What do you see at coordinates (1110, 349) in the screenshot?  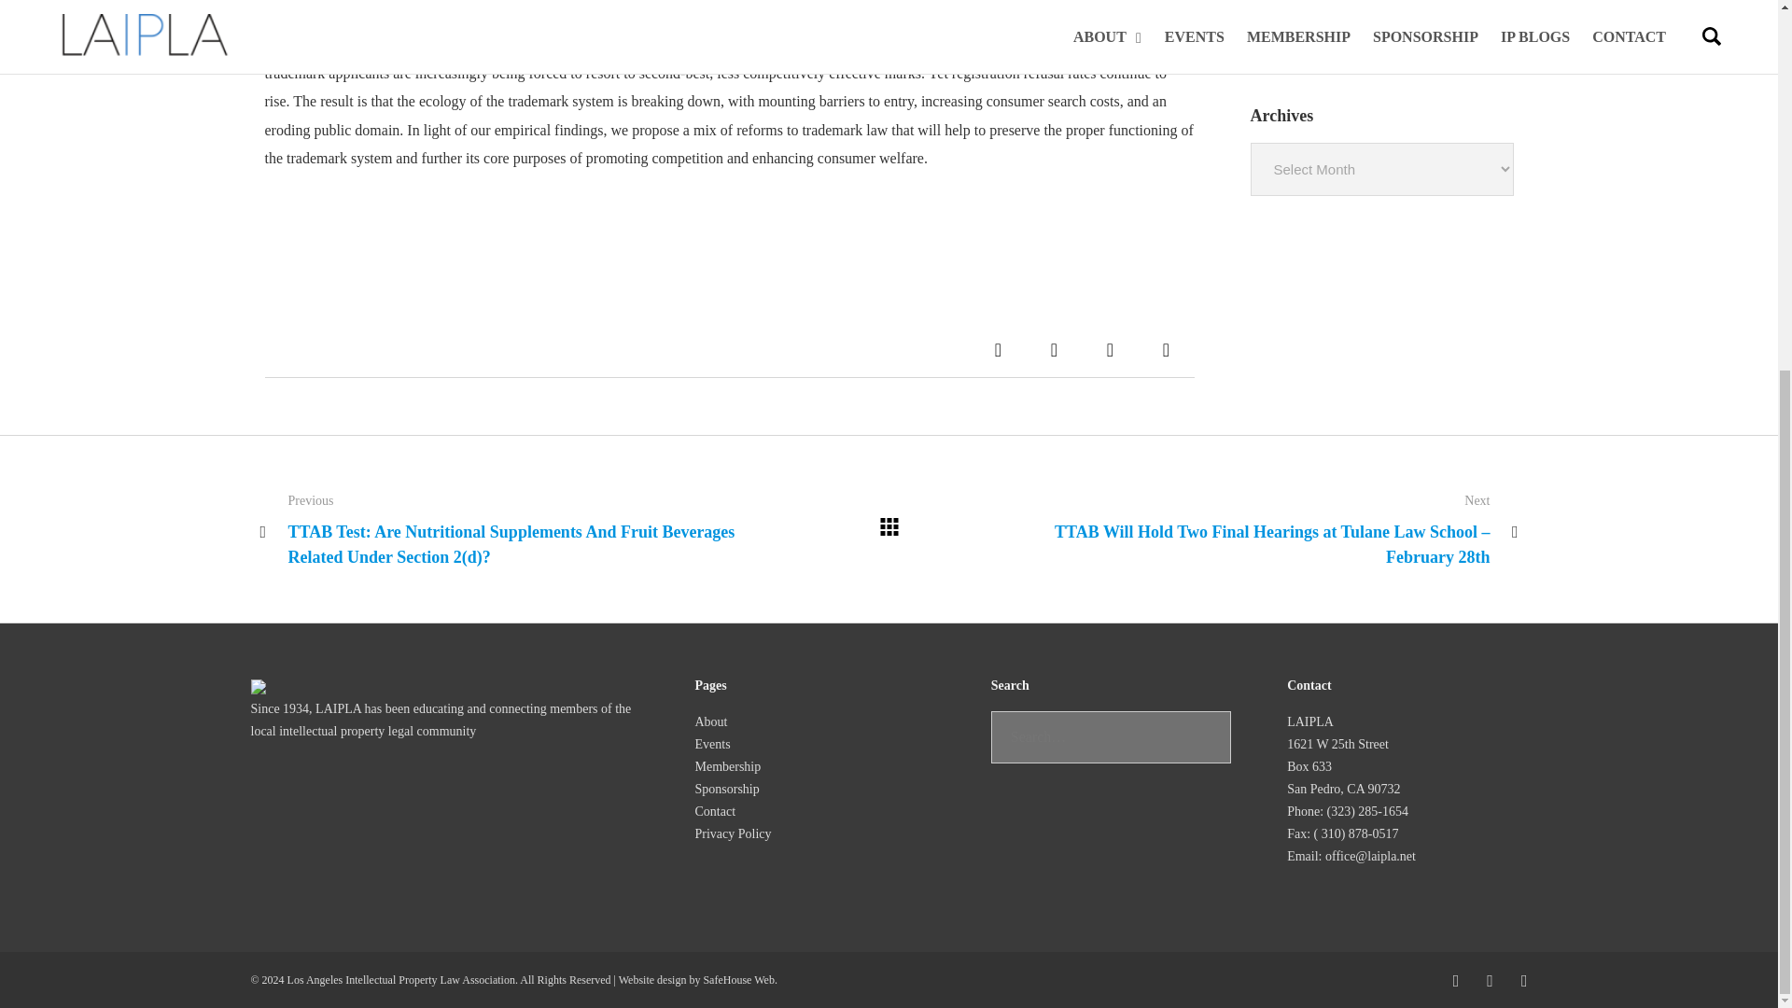 I see `Share this.` at bounding box center [1110, 349].